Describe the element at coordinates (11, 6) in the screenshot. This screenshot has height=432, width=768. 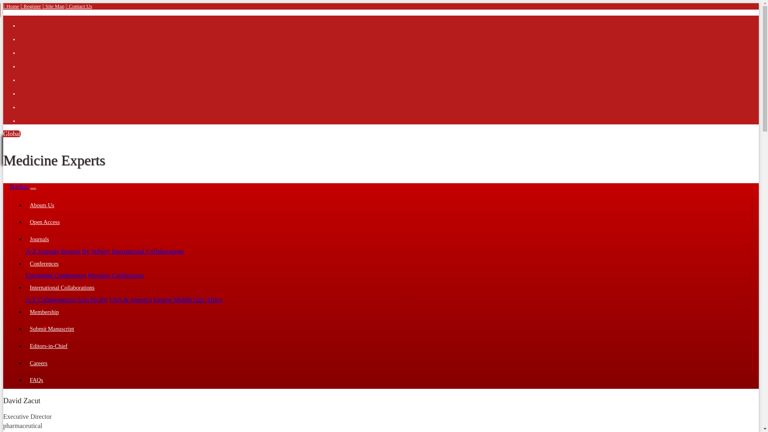
I see `Home` at that location.